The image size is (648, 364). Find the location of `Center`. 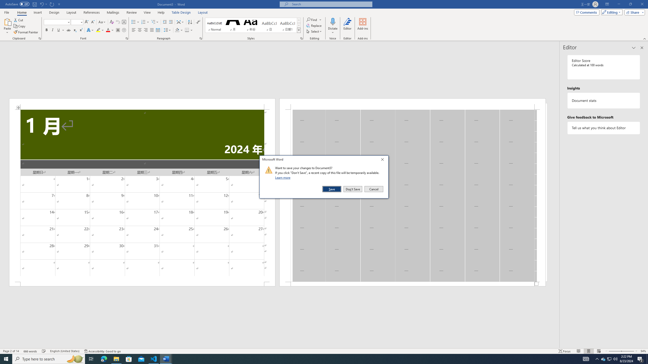

Center is located at coordinates (140, 30).